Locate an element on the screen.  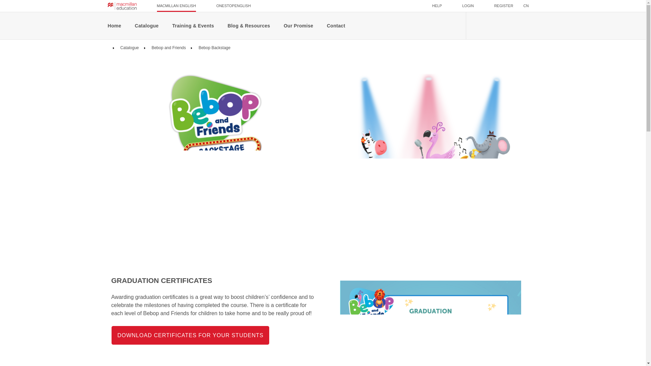
Catalogue is located at coordinates (129, 47).